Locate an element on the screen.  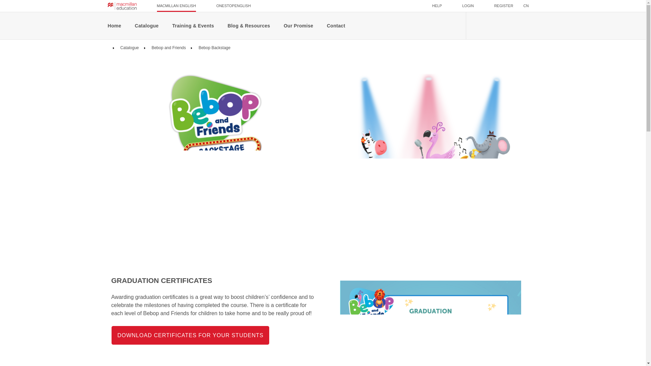
Catalogue is located at coordinates (129, 47).